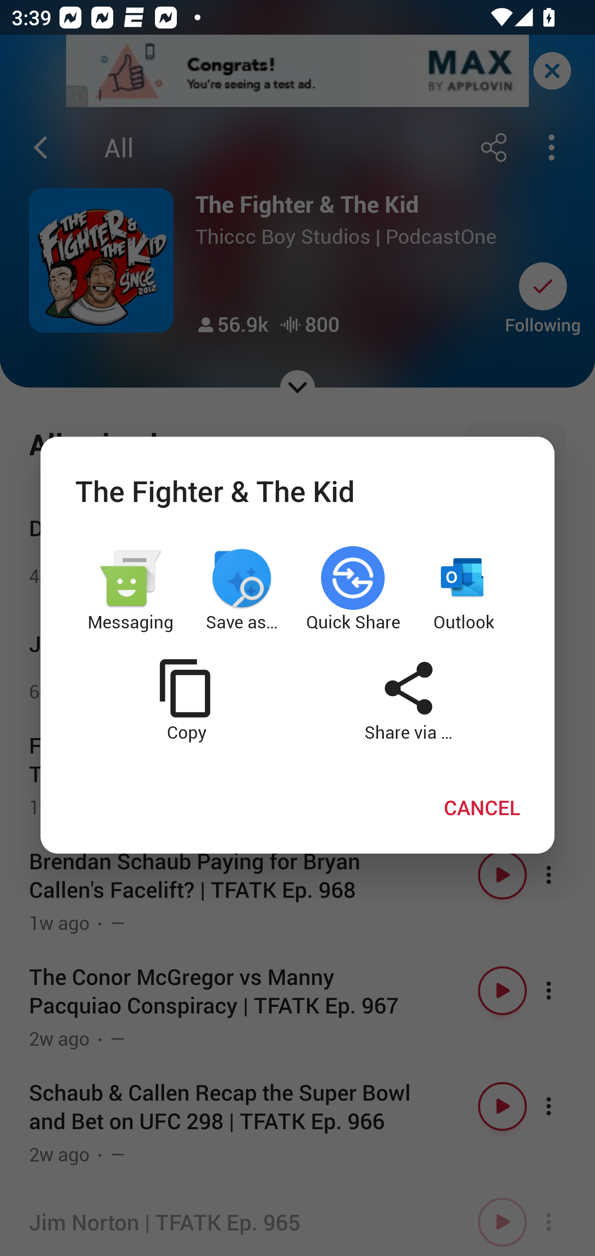  I want to click on CANCEL, so click(482, 806).